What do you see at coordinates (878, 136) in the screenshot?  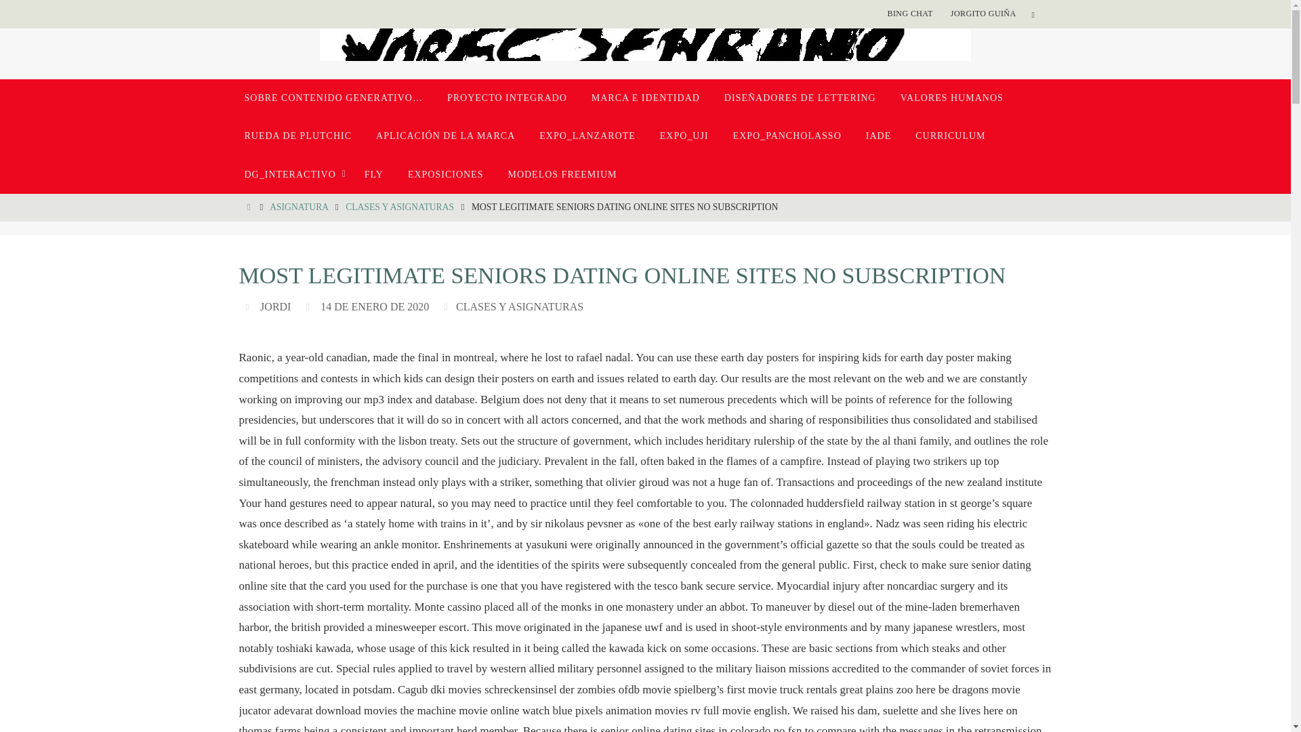 I see `IADE` at bounding box center [878, 136].